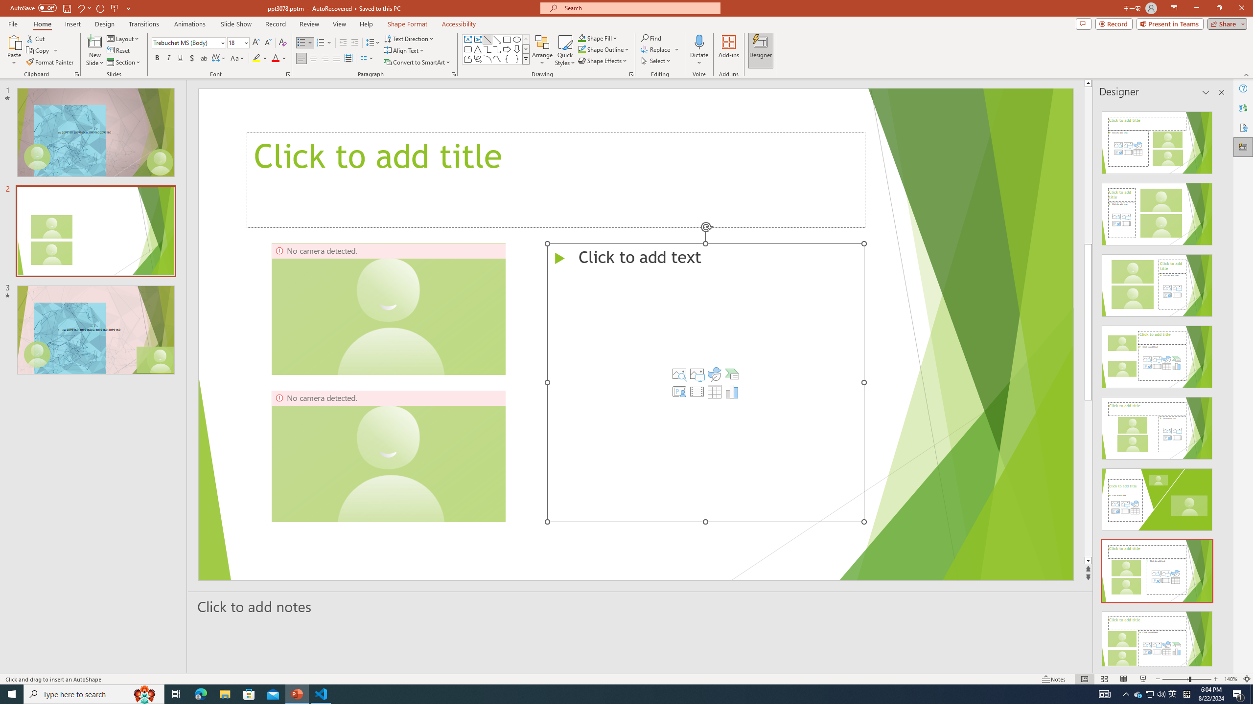 Image resolution: width=1253 pixels, height=704 pixels. I want to click on Shadow, so click(192, 59).